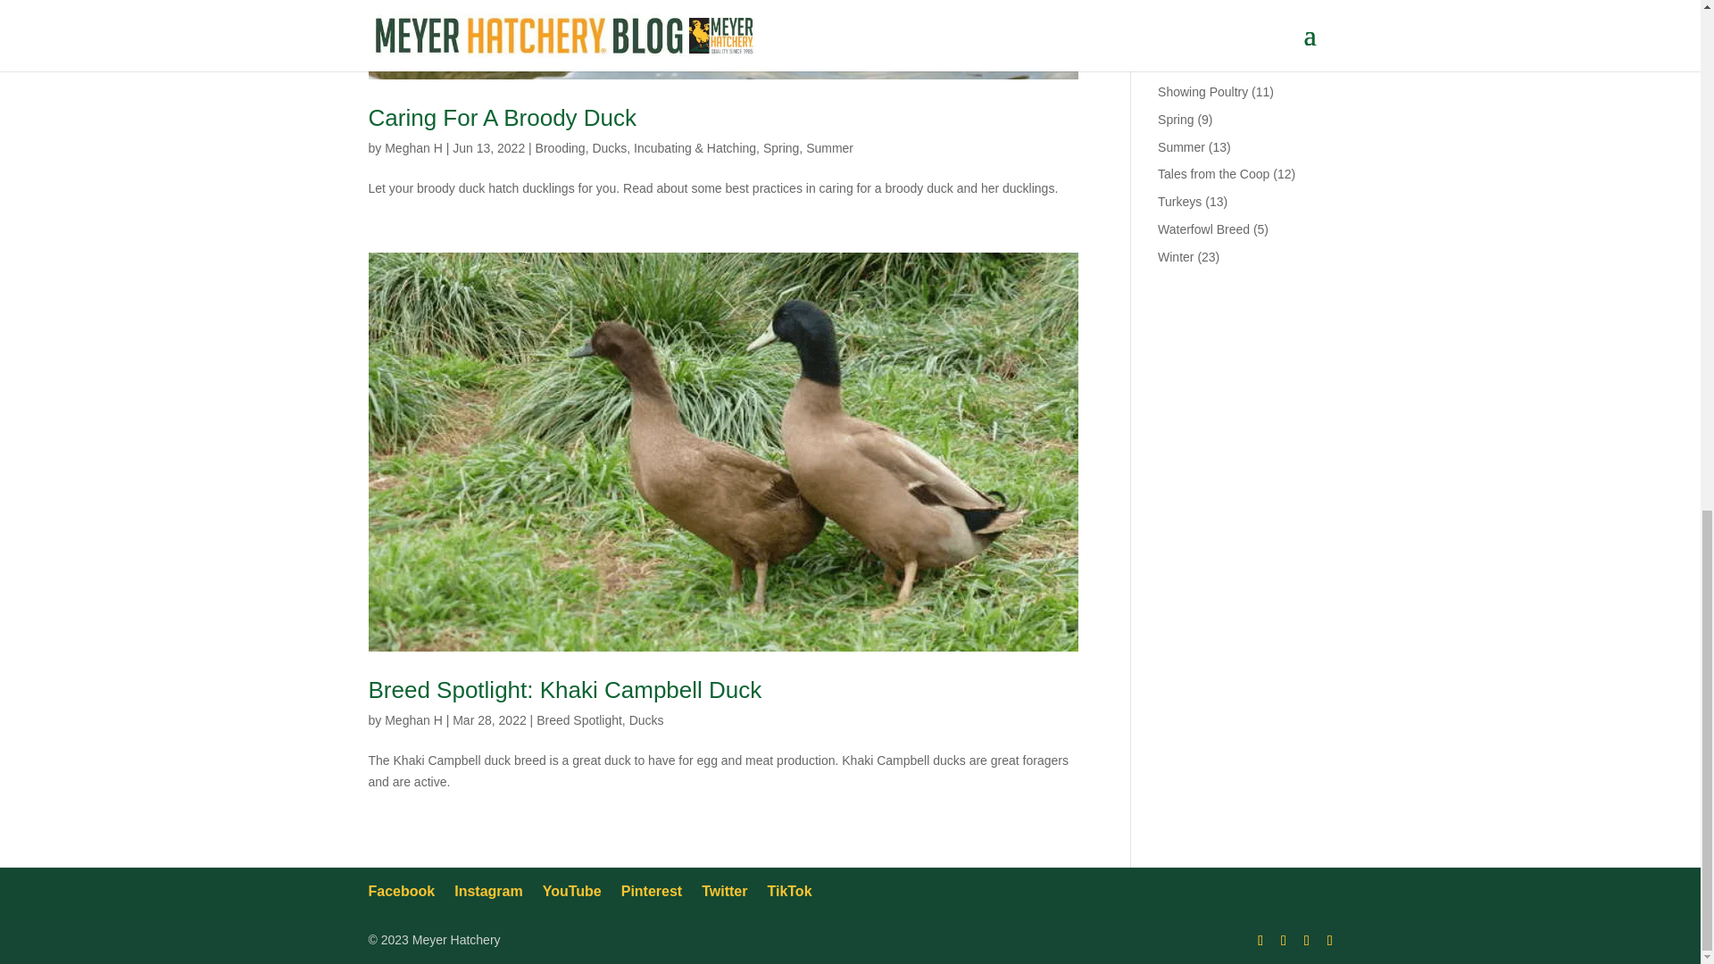  Describe the element at coordinates (502, 117) in the screenshot. I see `Caring For A Broody Duck` at that location.